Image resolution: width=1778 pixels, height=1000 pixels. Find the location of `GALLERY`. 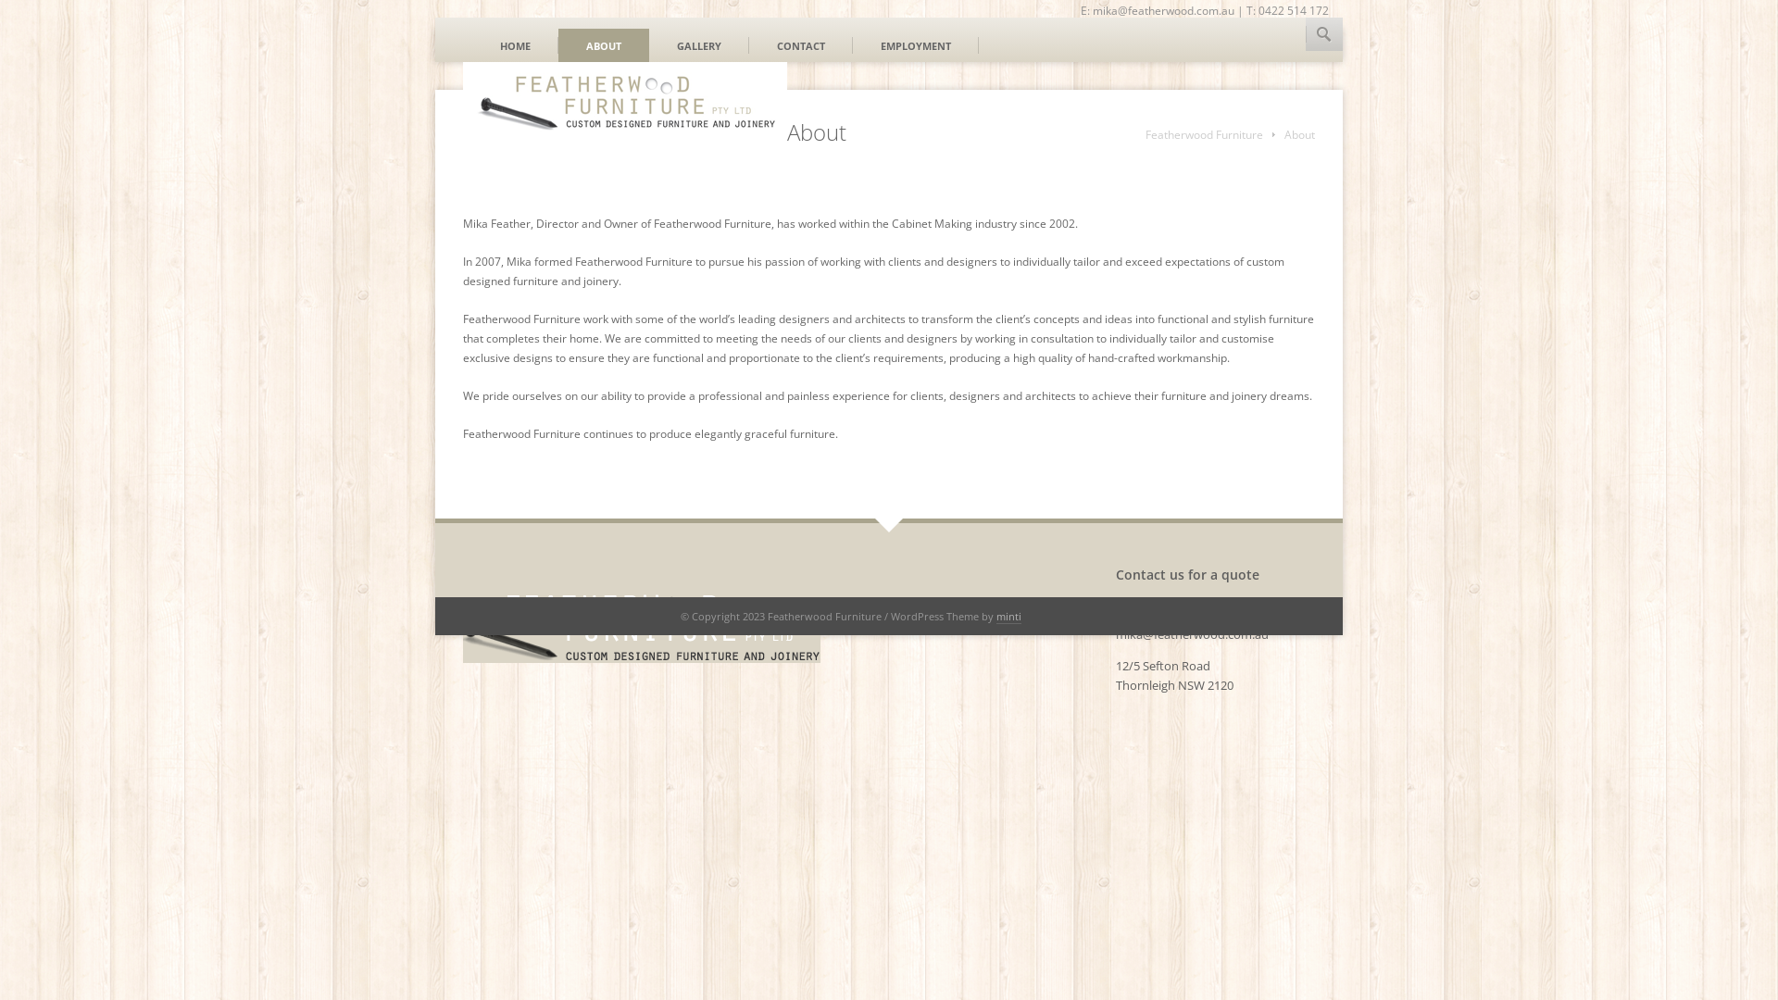

GALLERY is located at coordinates (699, 45).